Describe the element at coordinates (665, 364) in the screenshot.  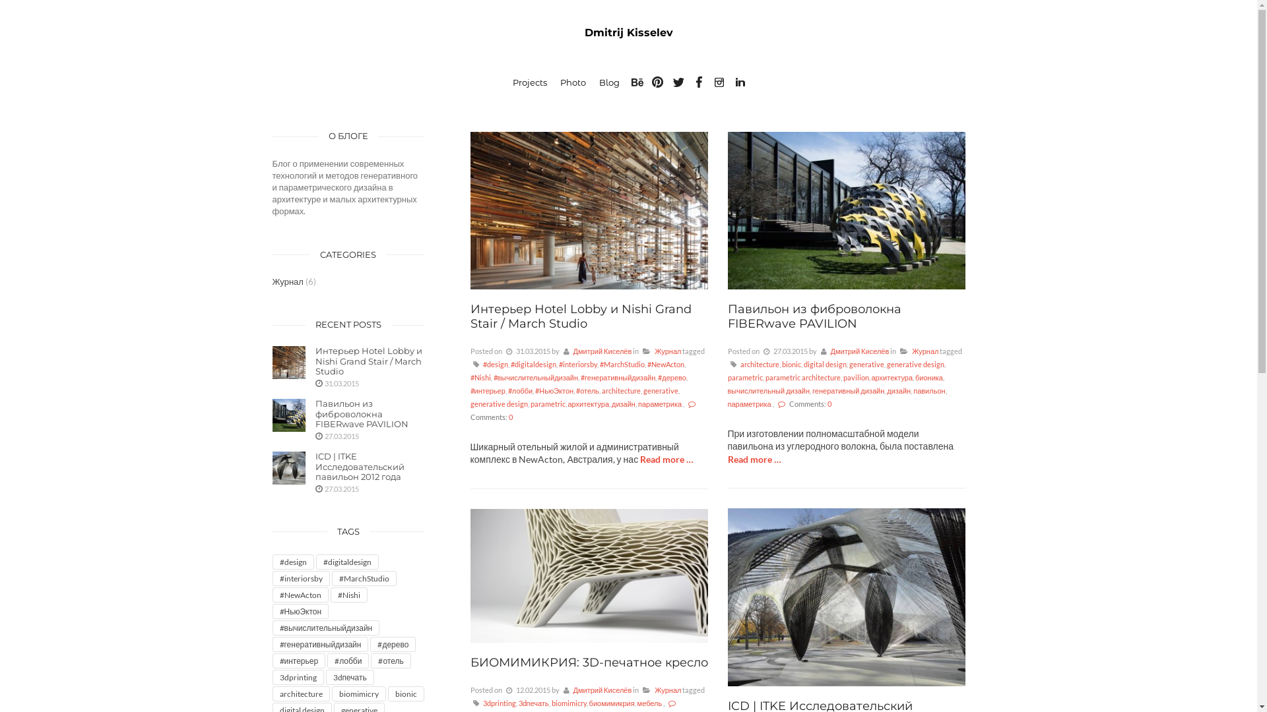
I see `#NewActon` at that location.